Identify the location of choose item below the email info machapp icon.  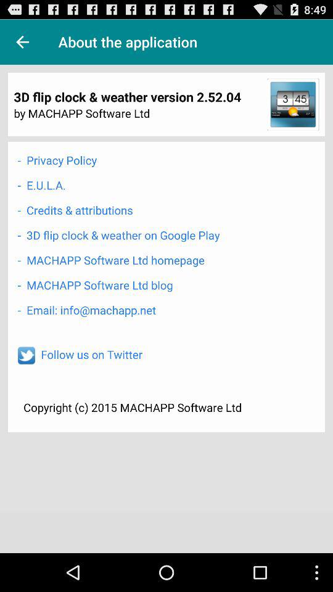
(91, 354).